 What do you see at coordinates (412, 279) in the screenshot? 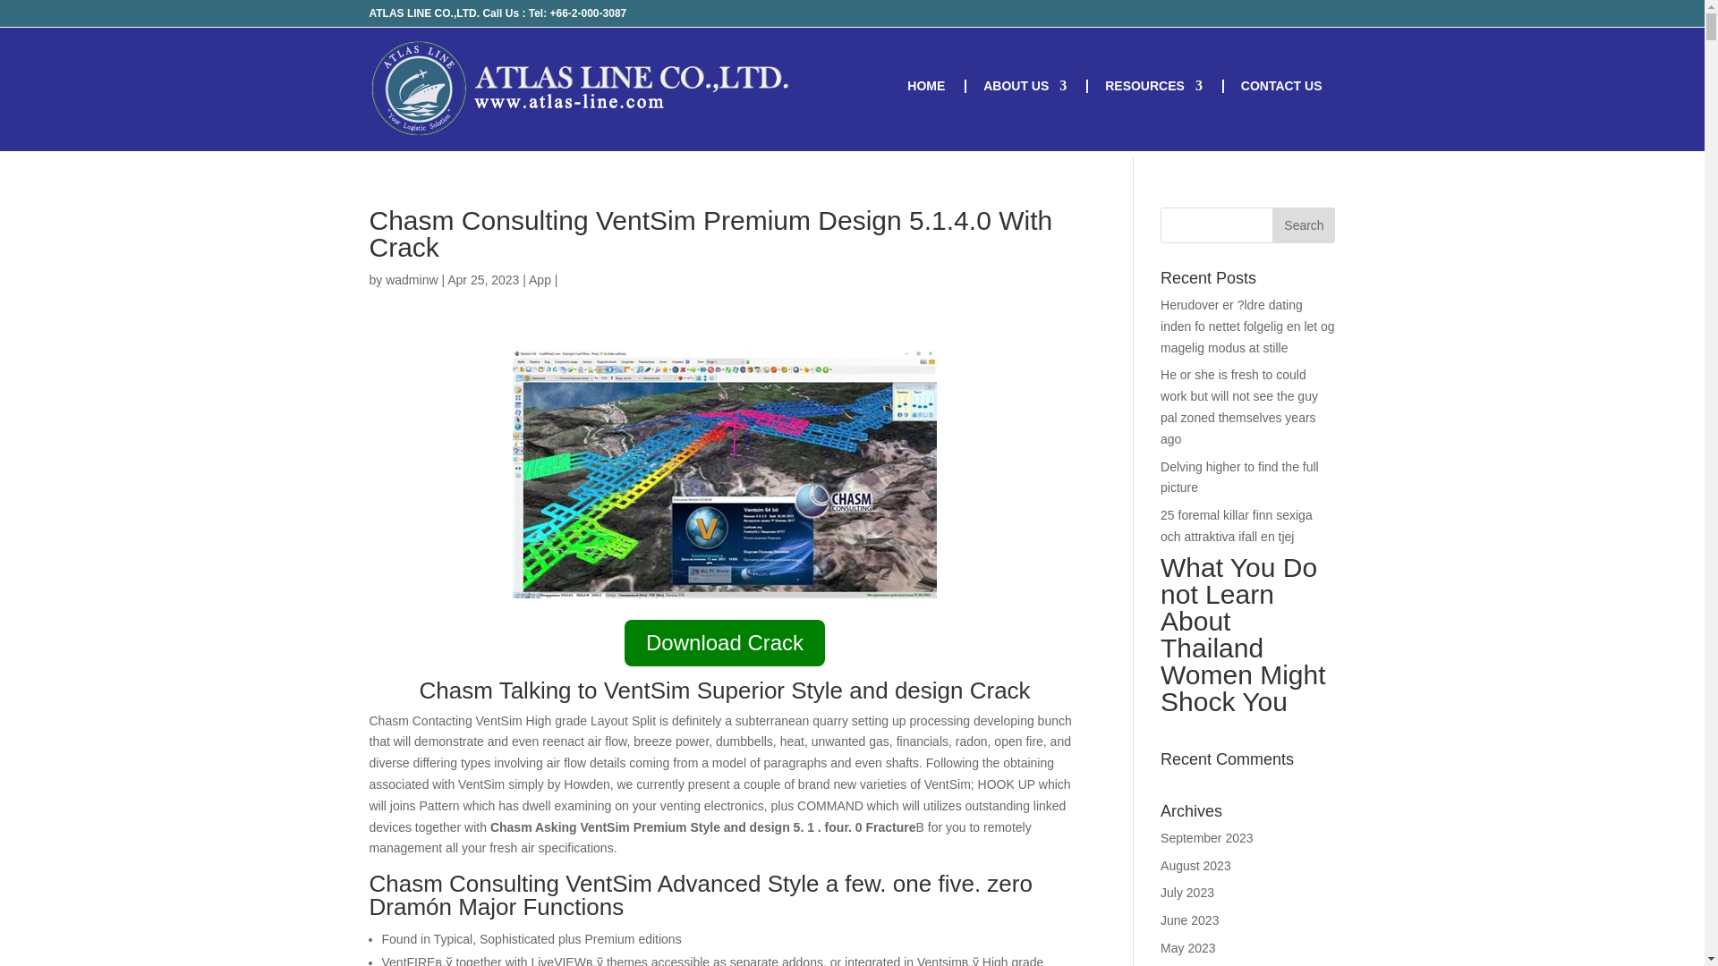
I see `Posts by wadminw` at bounding box center [412, 279].